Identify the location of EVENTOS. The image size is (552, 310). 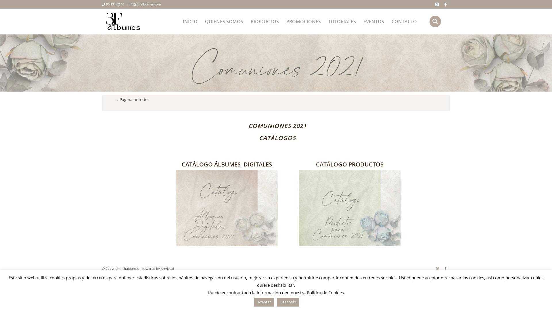
(374, 22).